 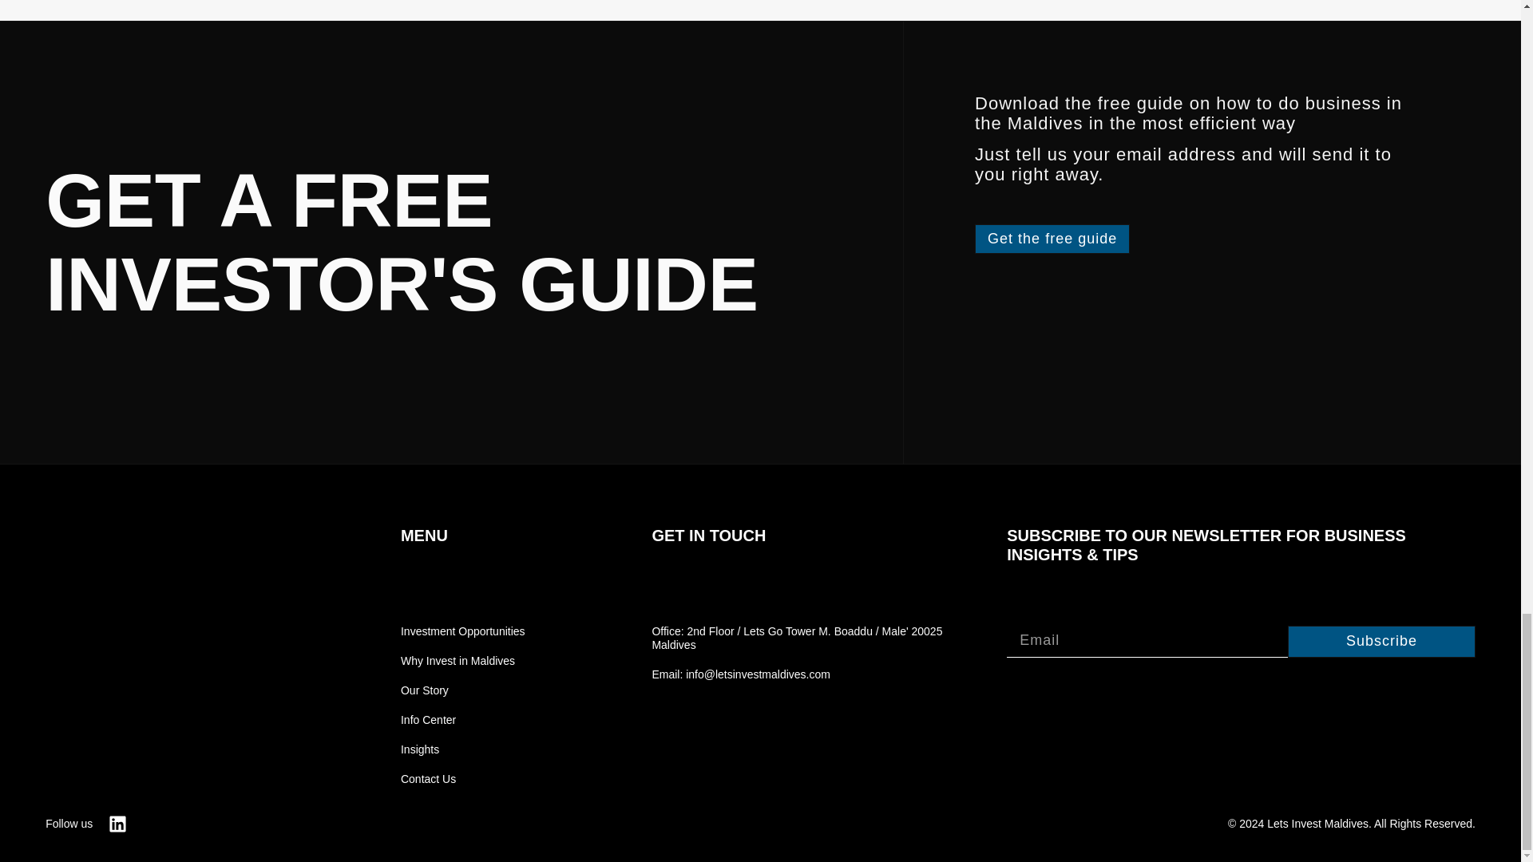 I want to click on Our Story, so click(x=505, y=690).